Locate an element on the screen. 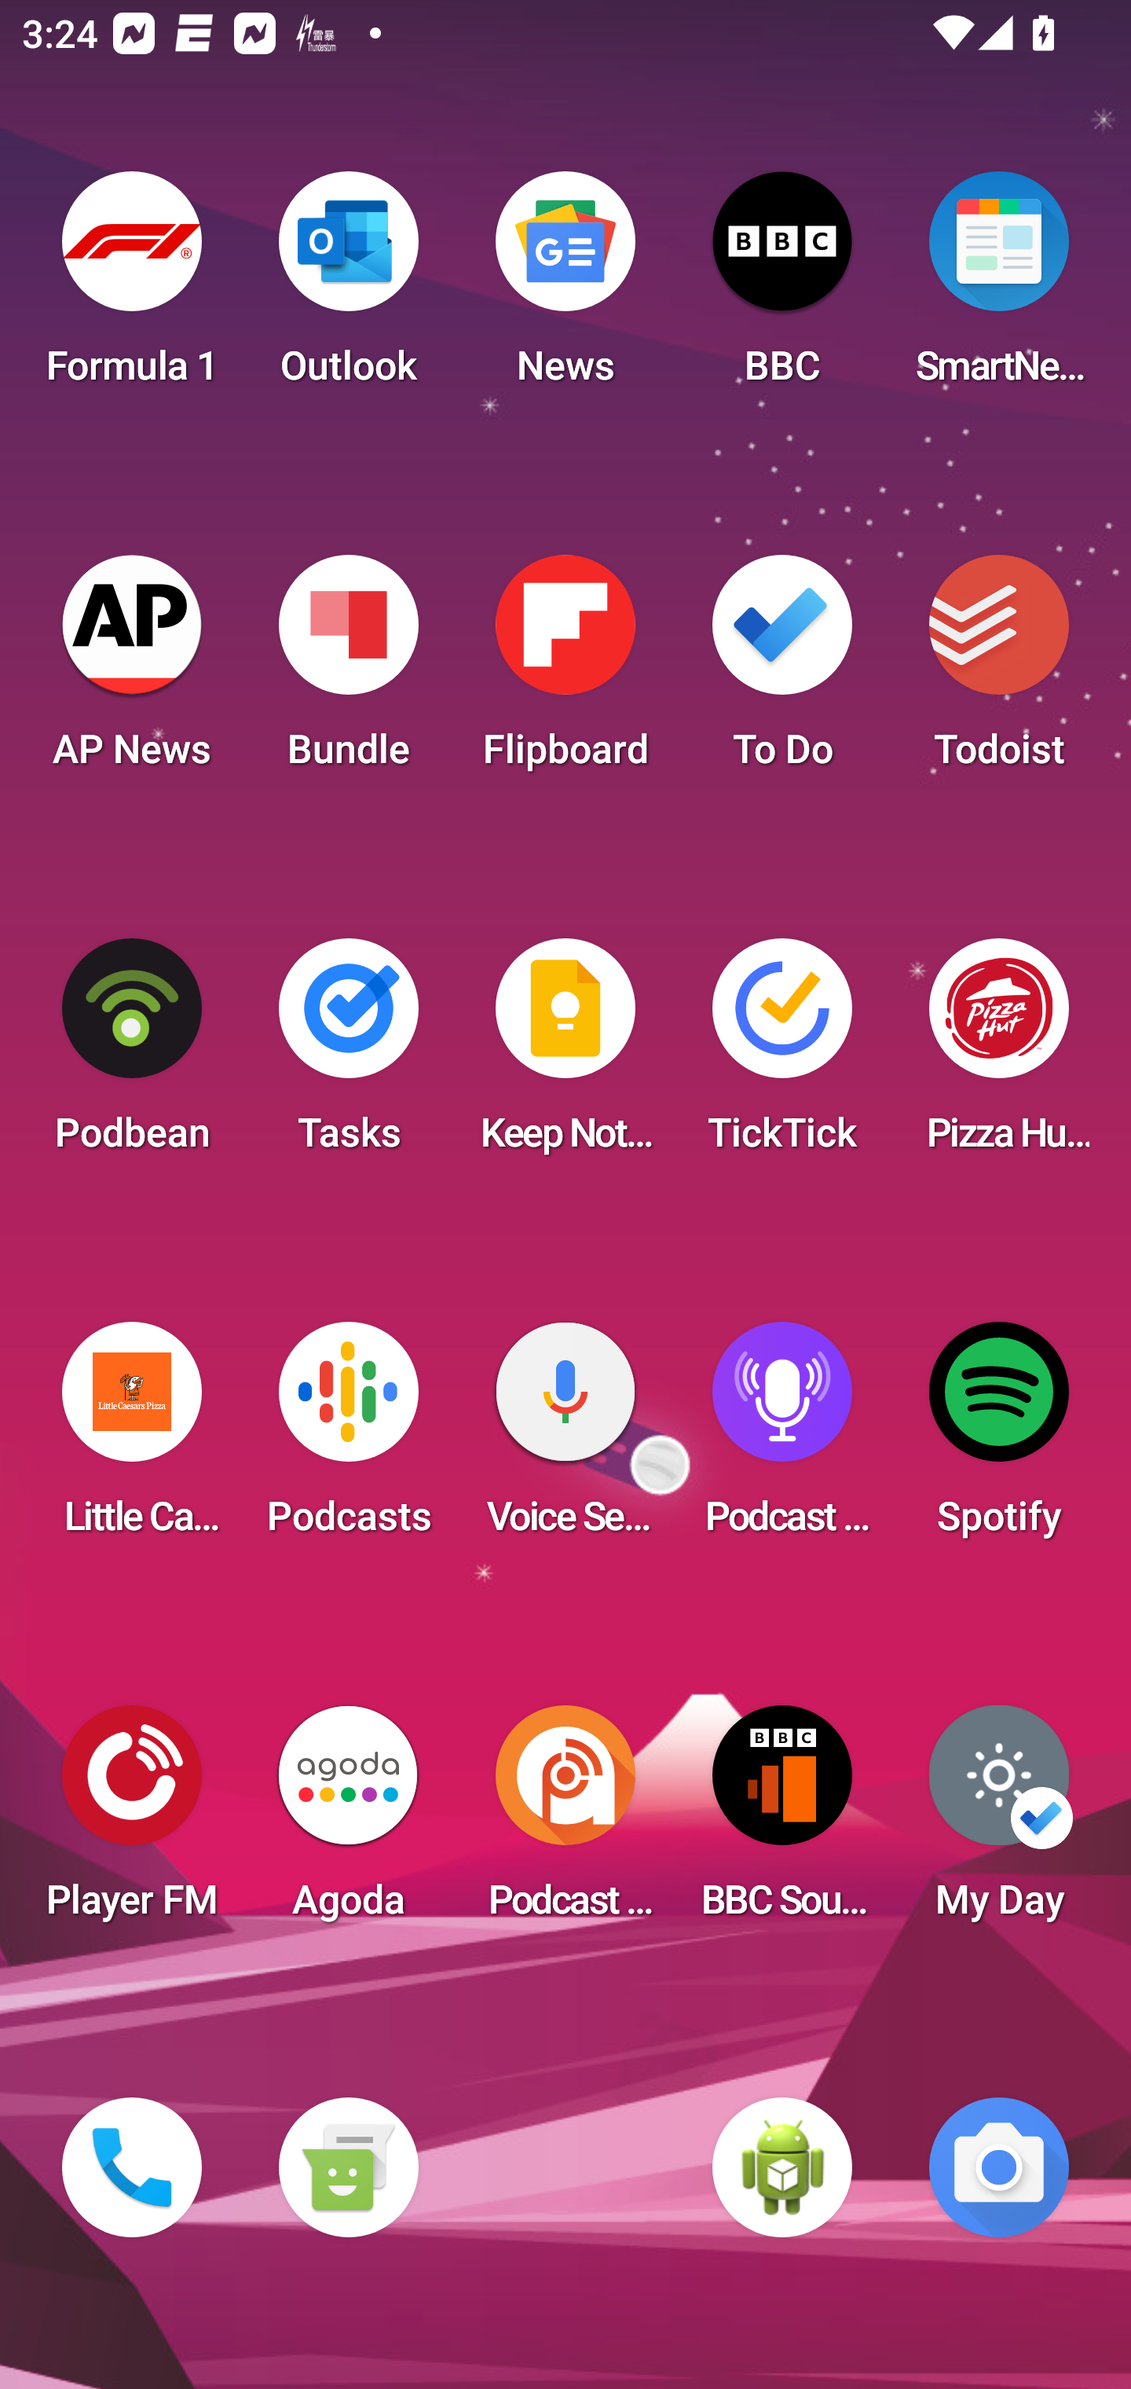  Pizza Hut HK & Macau is located at coordinates (999, 1055).